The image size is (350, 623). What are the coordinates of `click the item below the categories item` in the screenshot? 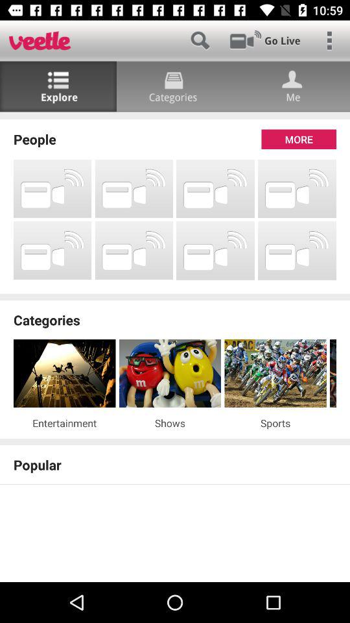 It's located at (275, 374).